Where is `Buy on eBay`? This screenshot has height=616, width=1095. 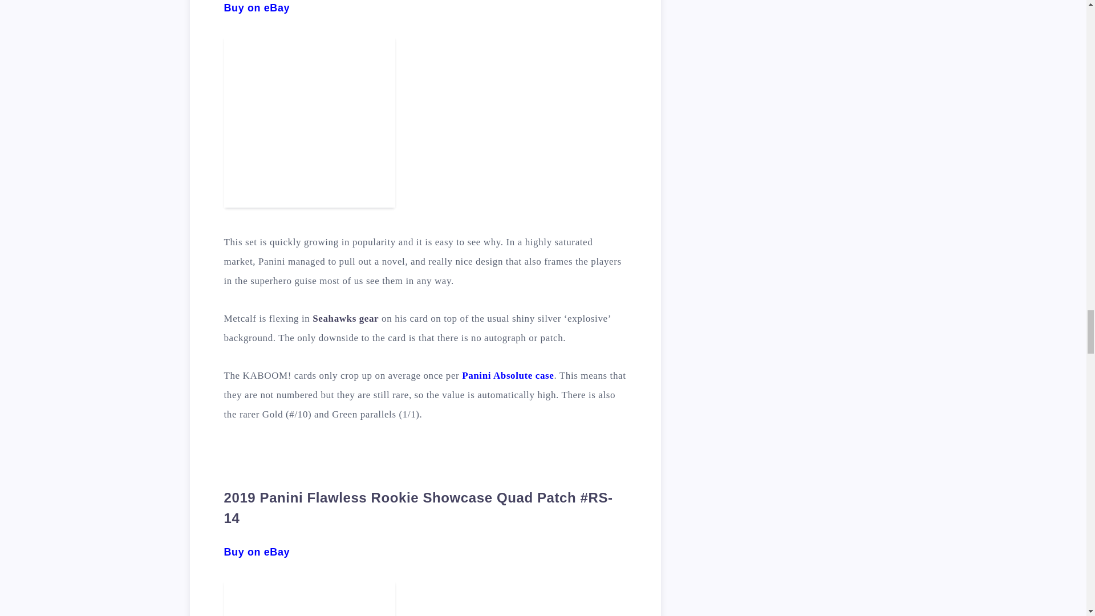 Buy on eBay is located at coordinates (257, 8).